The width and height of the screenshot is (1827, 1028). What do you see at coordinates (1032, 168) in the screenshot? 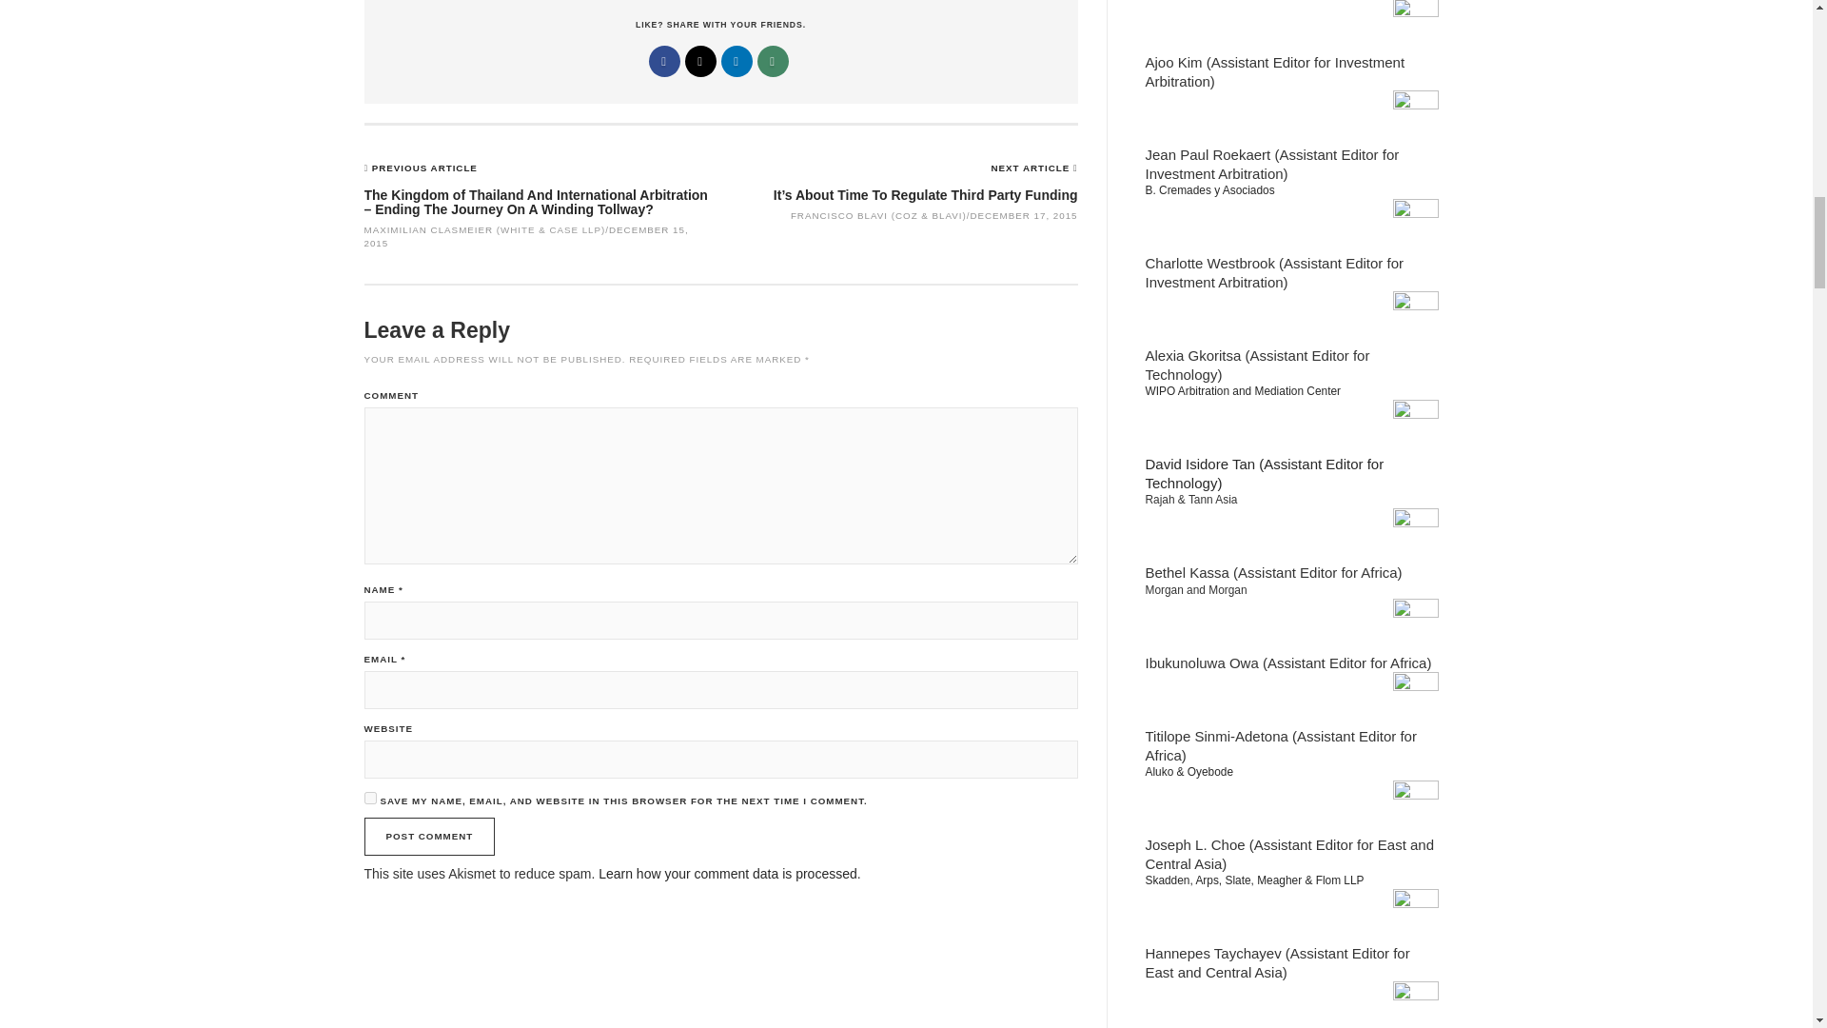
I see `NEXT ARTICLE` at bounding box center [1032, 168].